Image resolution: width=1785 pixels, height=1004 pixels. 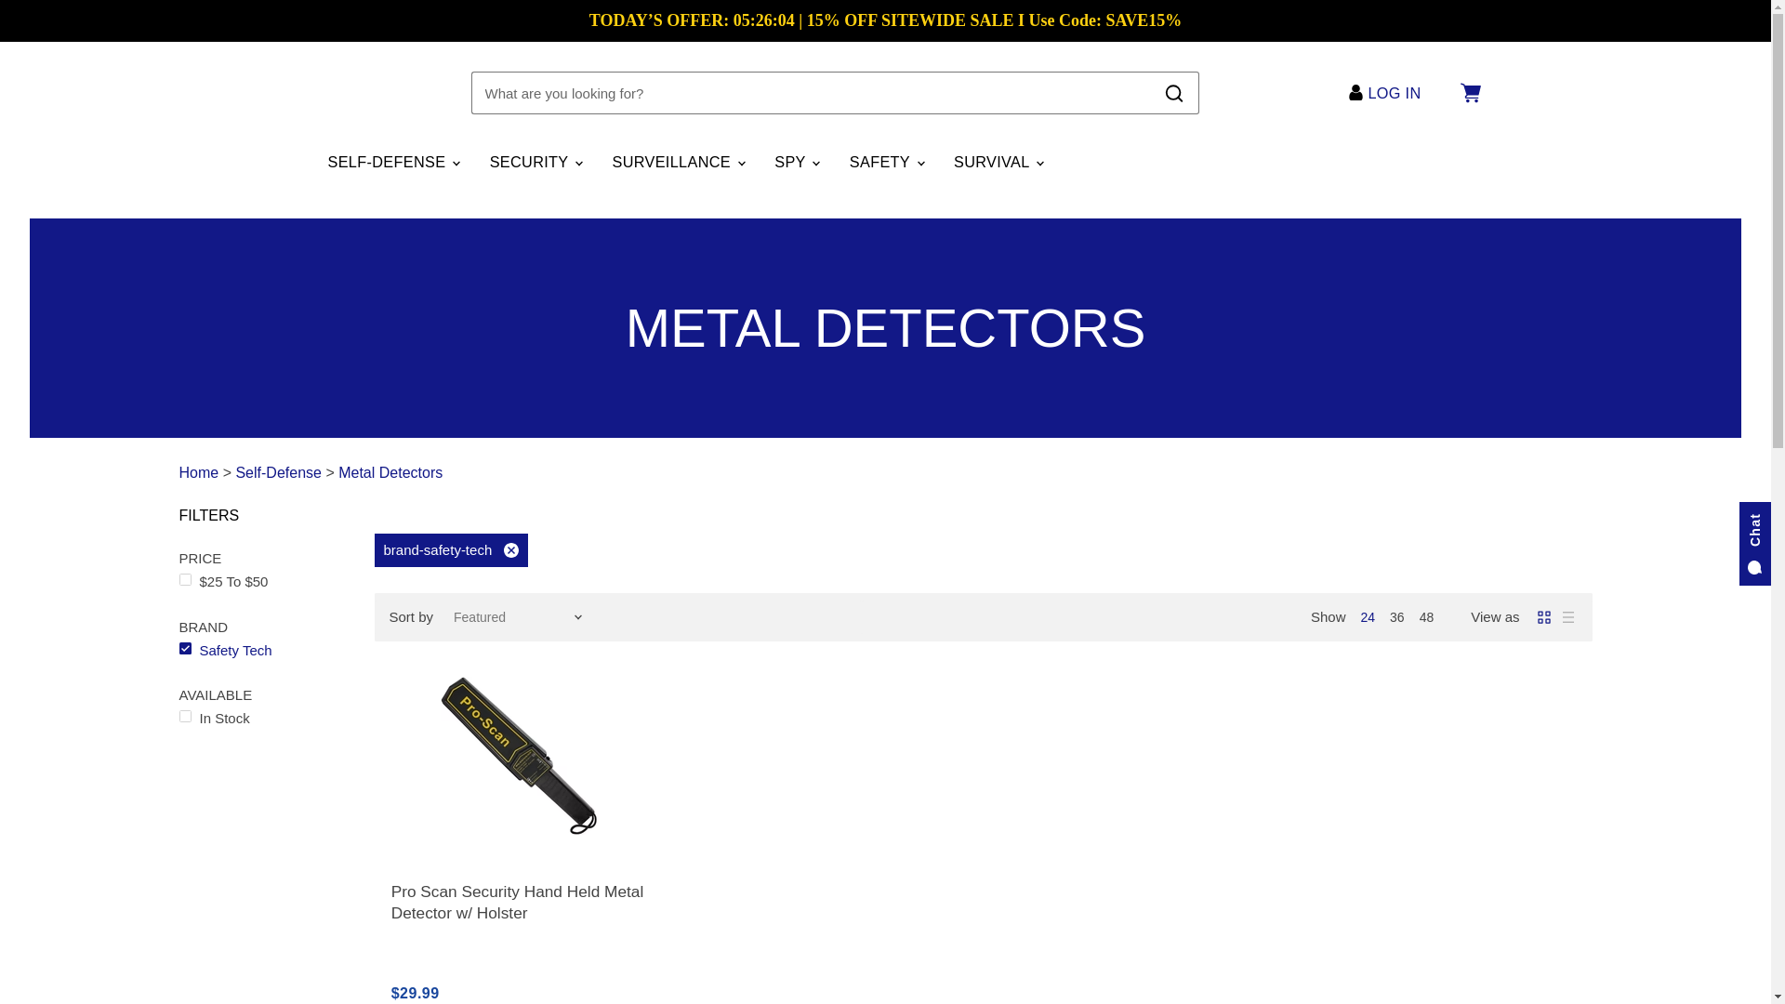 I want to click on List icon, so click(x=1567, y=617).